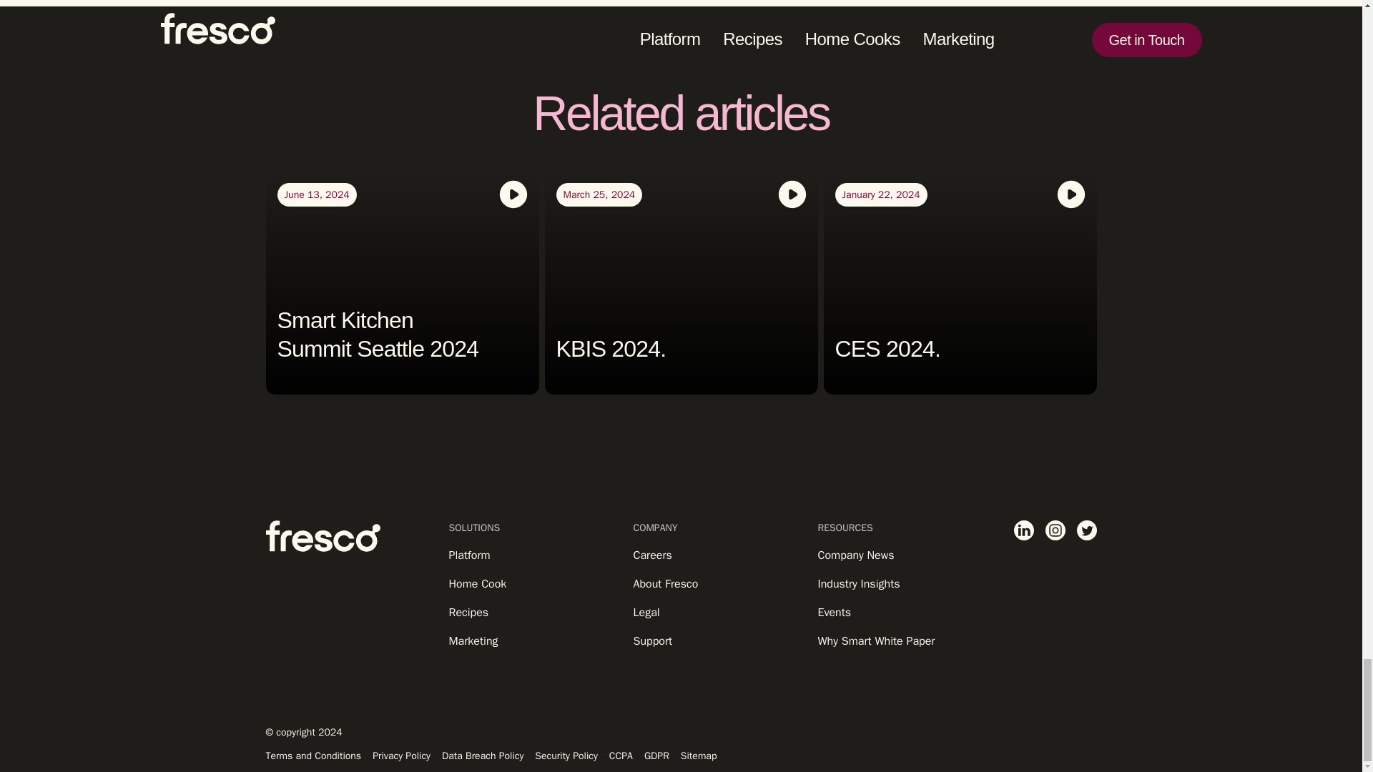  I want to click on CES 2024., so click(887, 349).